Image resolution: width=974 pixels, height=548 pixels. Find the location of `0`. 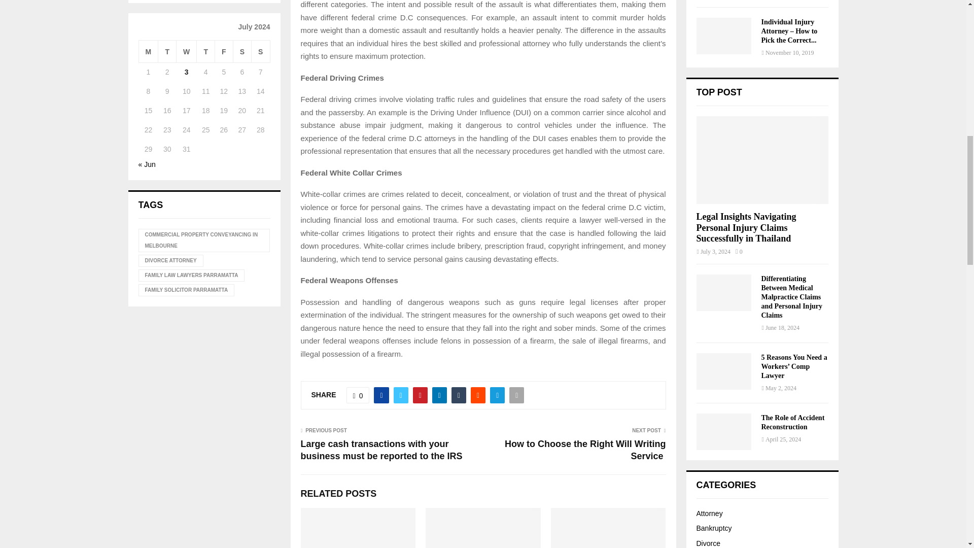

0 is located at coordinates (358, 395).